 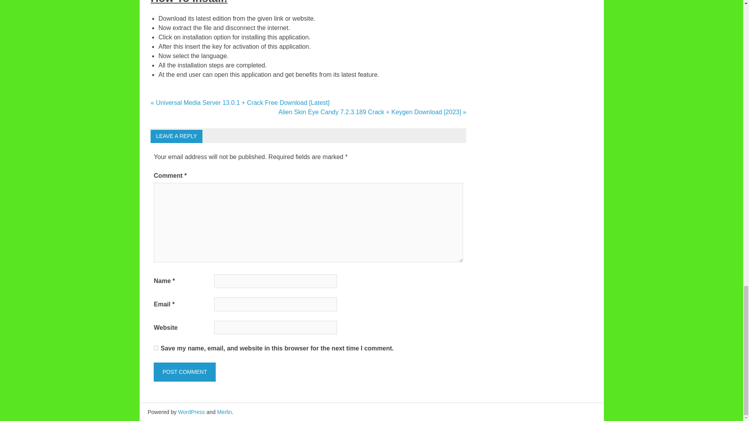 What do you see at coordinates (184, 372) in the screenshot?
I see `Post Comment` at bounding box center [184, 372].